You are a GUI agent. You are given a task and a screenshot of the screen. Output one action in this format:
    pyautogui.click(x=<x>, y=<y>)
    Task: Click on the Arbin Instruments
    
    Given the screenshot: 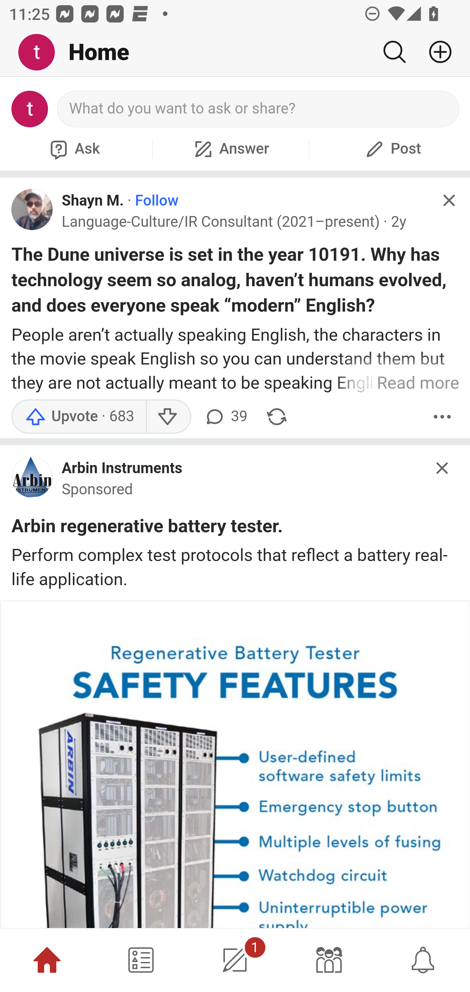 What is the action you would take?
    pyautogui.click(x=122, y=469)
    